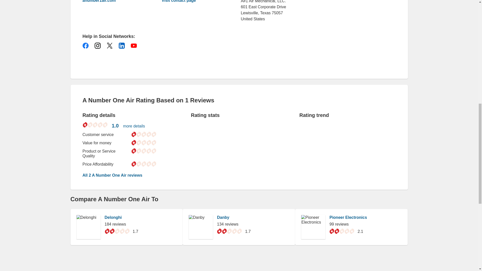 The width and height of the screenshot is (482, 271). Describe the element at coordinates (223, 217) in the screenshot. I see `Danby` at that location.